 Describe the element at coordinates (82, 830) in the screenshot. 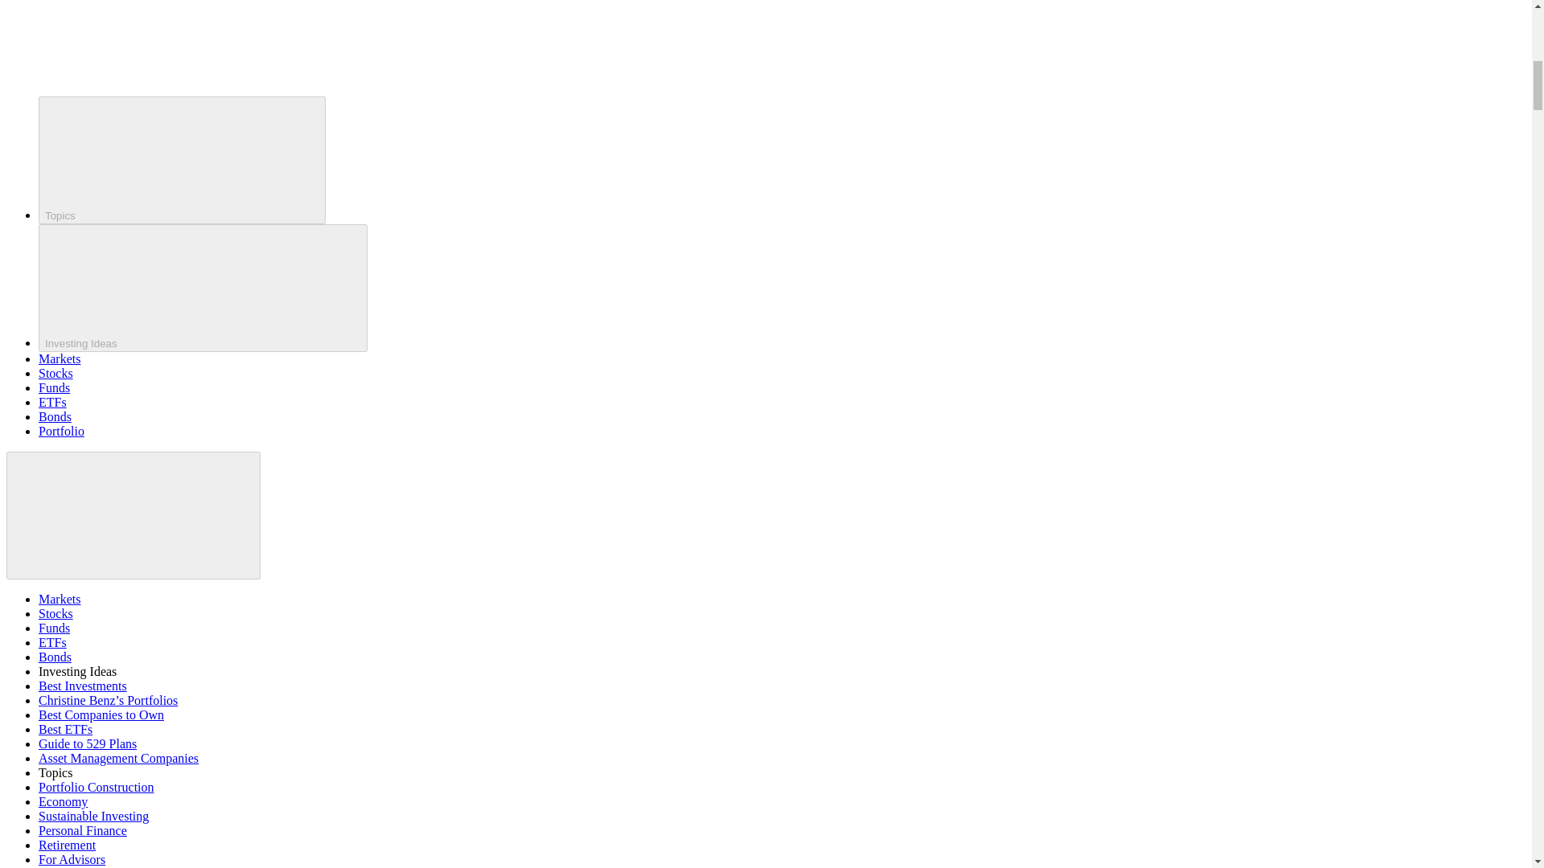

I see `Personal Finance` at that location.